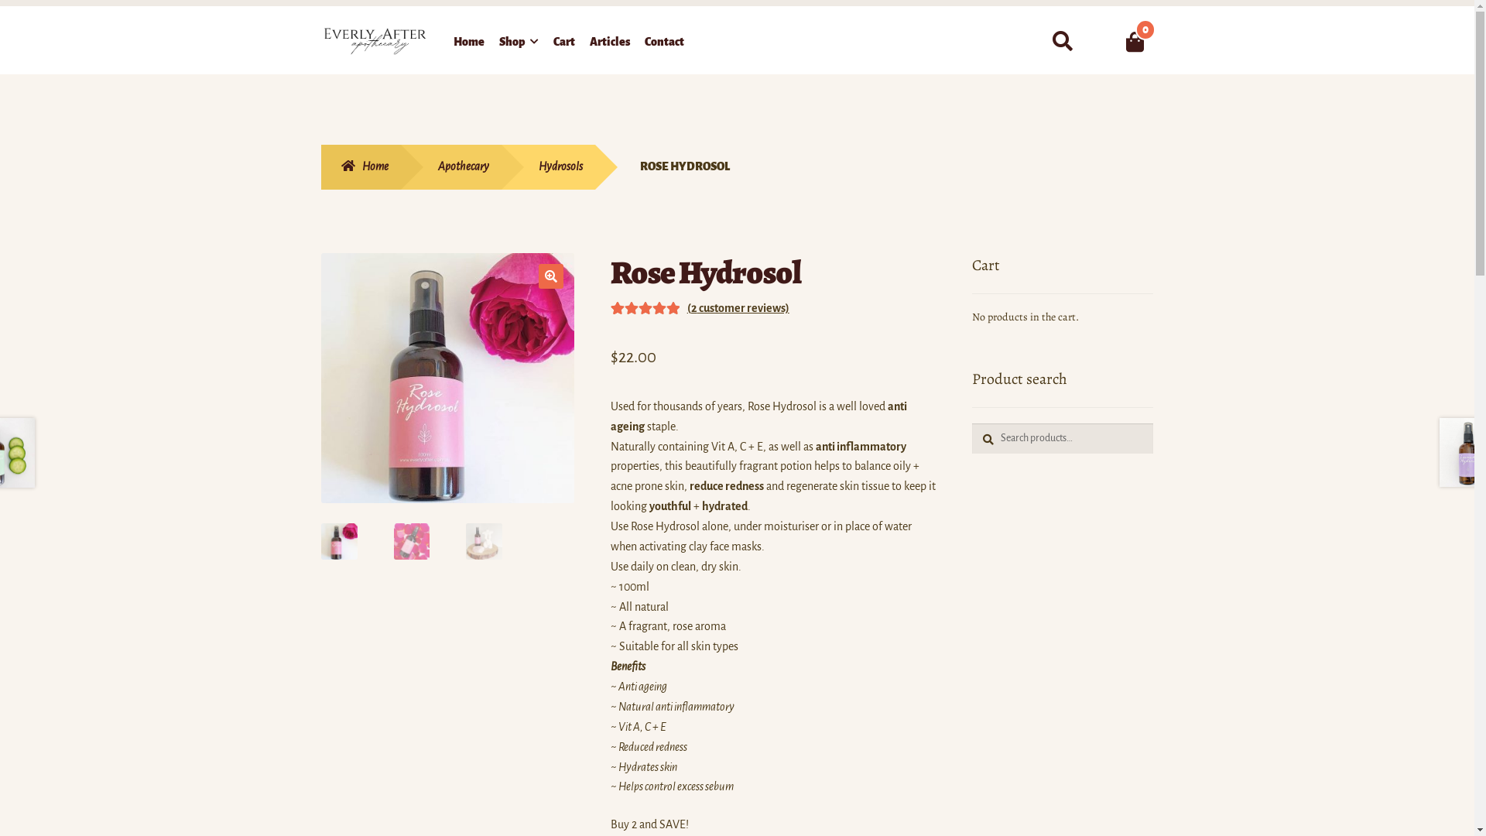 The width and height of the screenshot is (1486, 836). I want to click on Search, so click(1043, 25).